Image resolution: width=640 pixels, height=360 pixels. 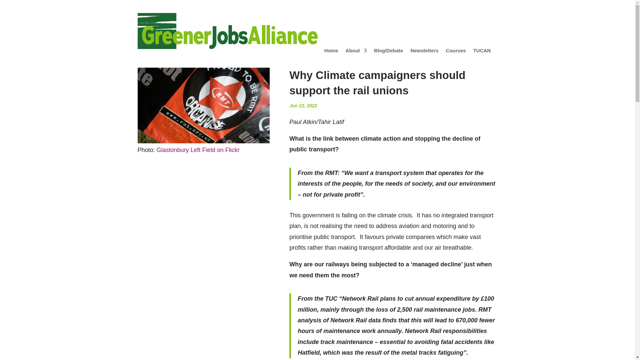 What do you see at coordinates (424, 52) in the screenshot?
I see `Newsletters` at bounding box center [424, 52].